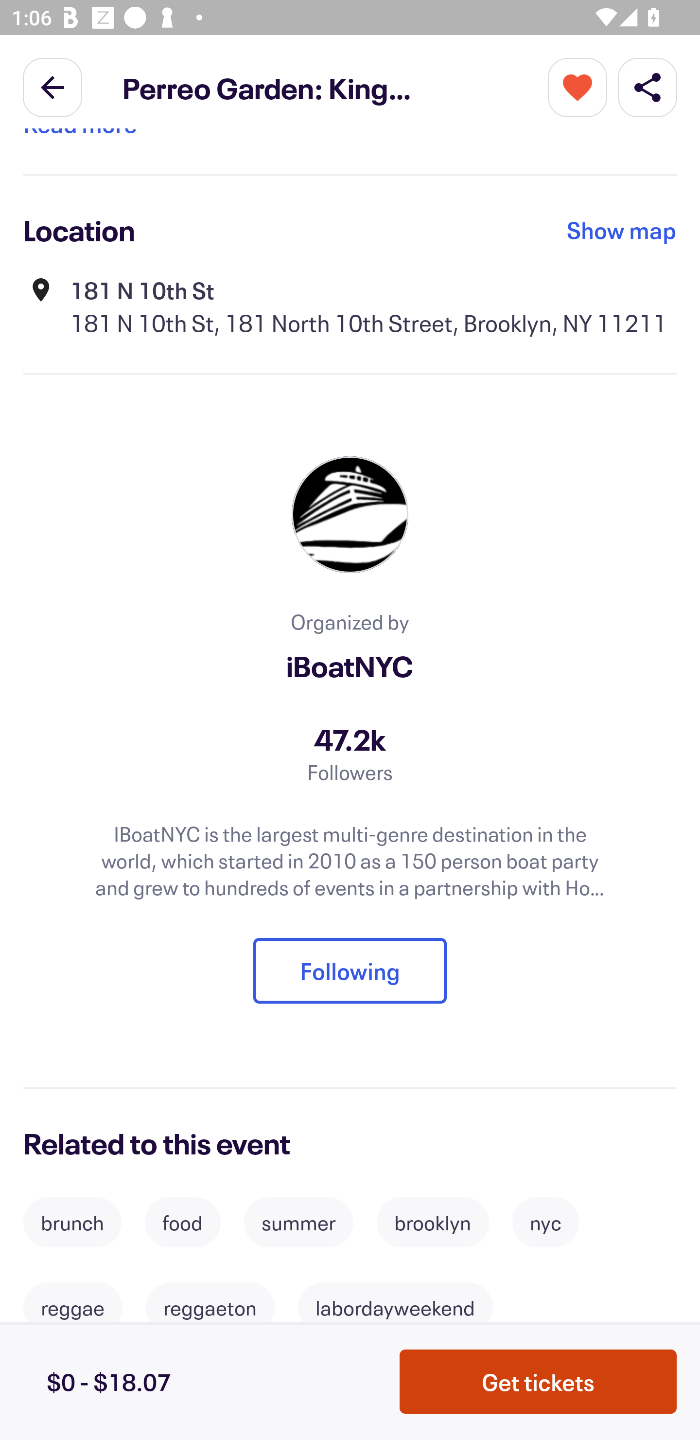  Describe the element at coordinates (546, 1223) in the screenshot. I see `nyc` at that location.